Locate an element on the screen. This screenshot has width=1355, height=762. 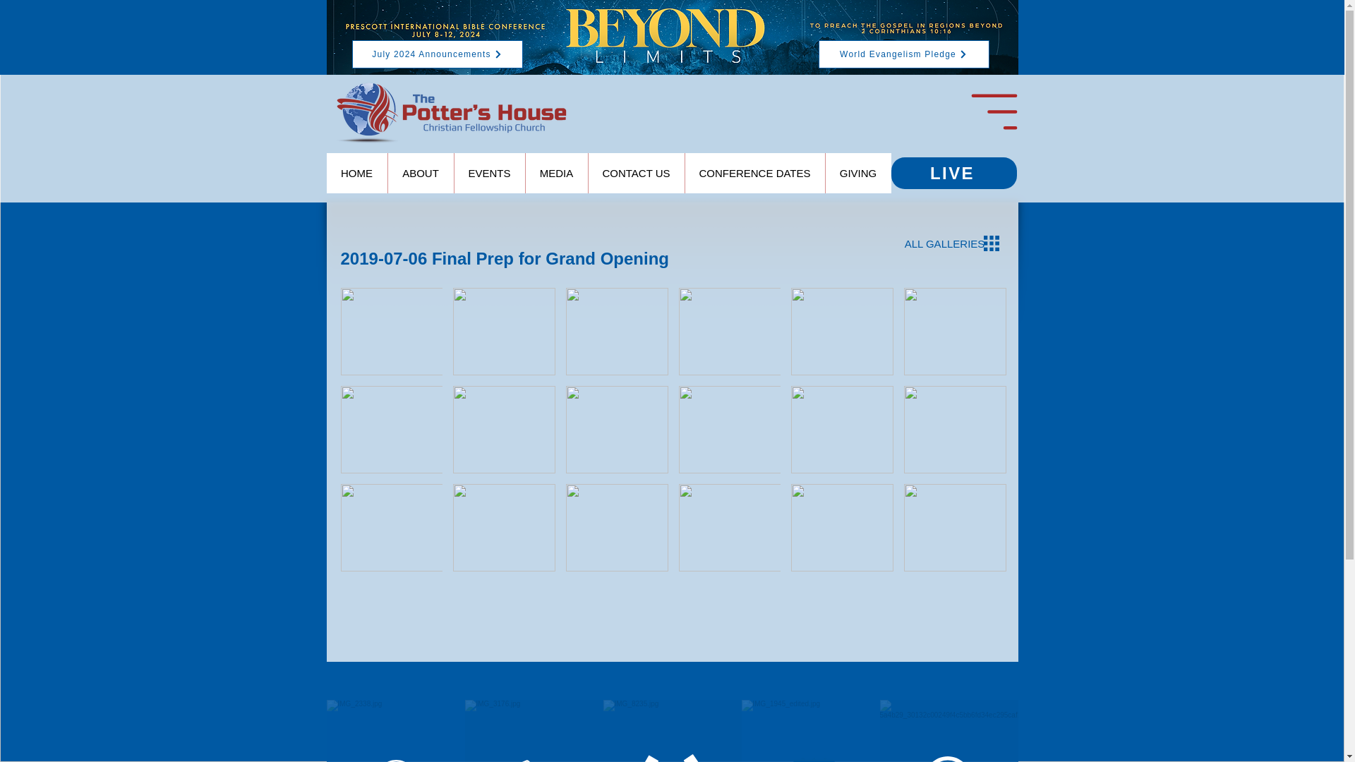
LIVE is located at coordinates (953, 172).